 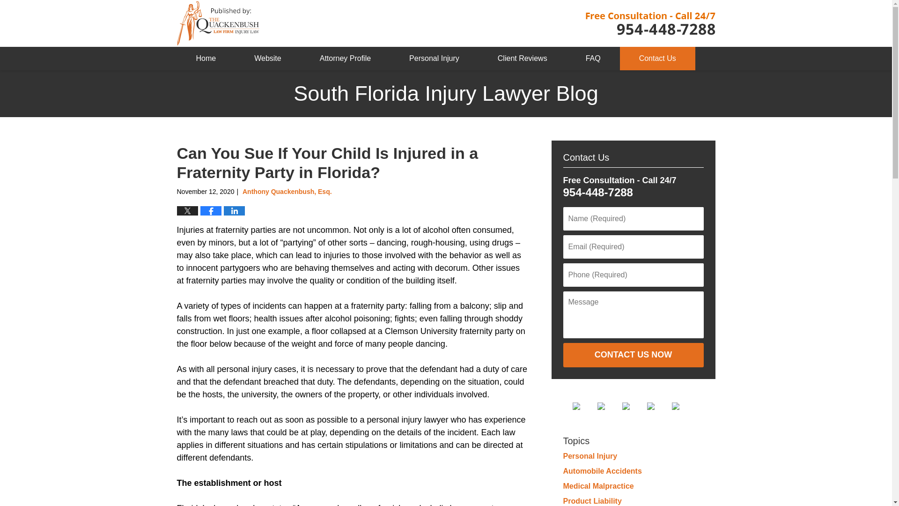 What do you see at coordinates (633, 355) in the screenshot?
I see `CONTACT US NOW` at bounding box center [633, 355].